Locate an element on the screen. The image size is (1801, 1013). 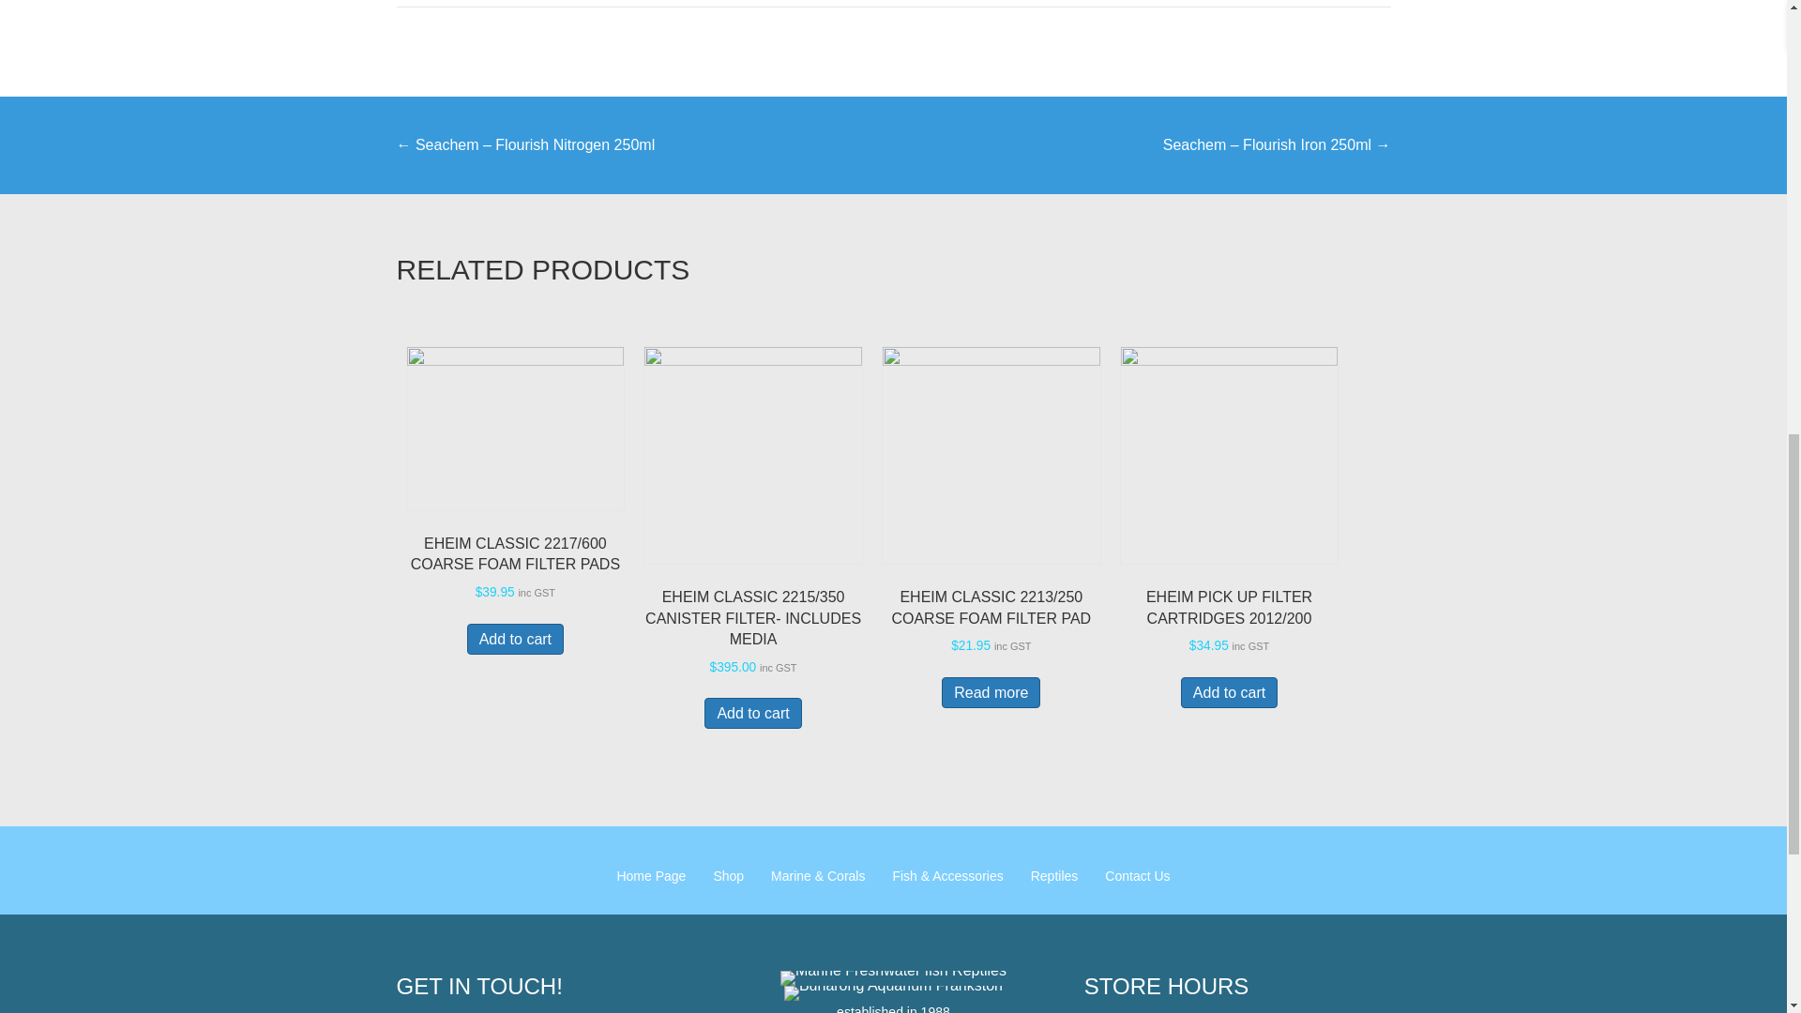
Add to cart is located at coordinates (1229, 692).